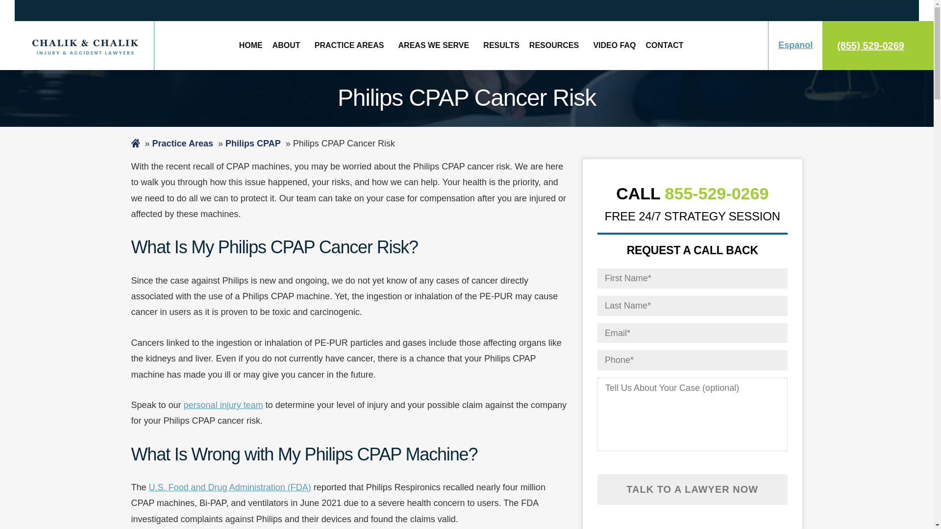  I want to click on AREAS WE SERVE, so click(436, 45).